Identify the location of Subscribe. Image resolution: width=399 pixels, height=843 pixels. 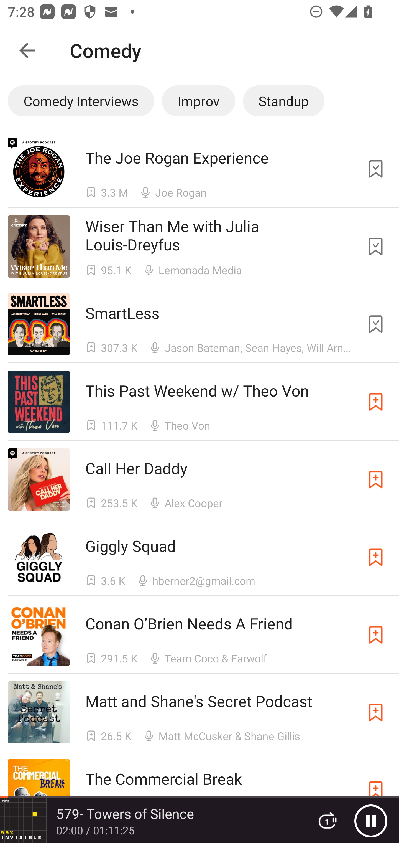
(376, 712).